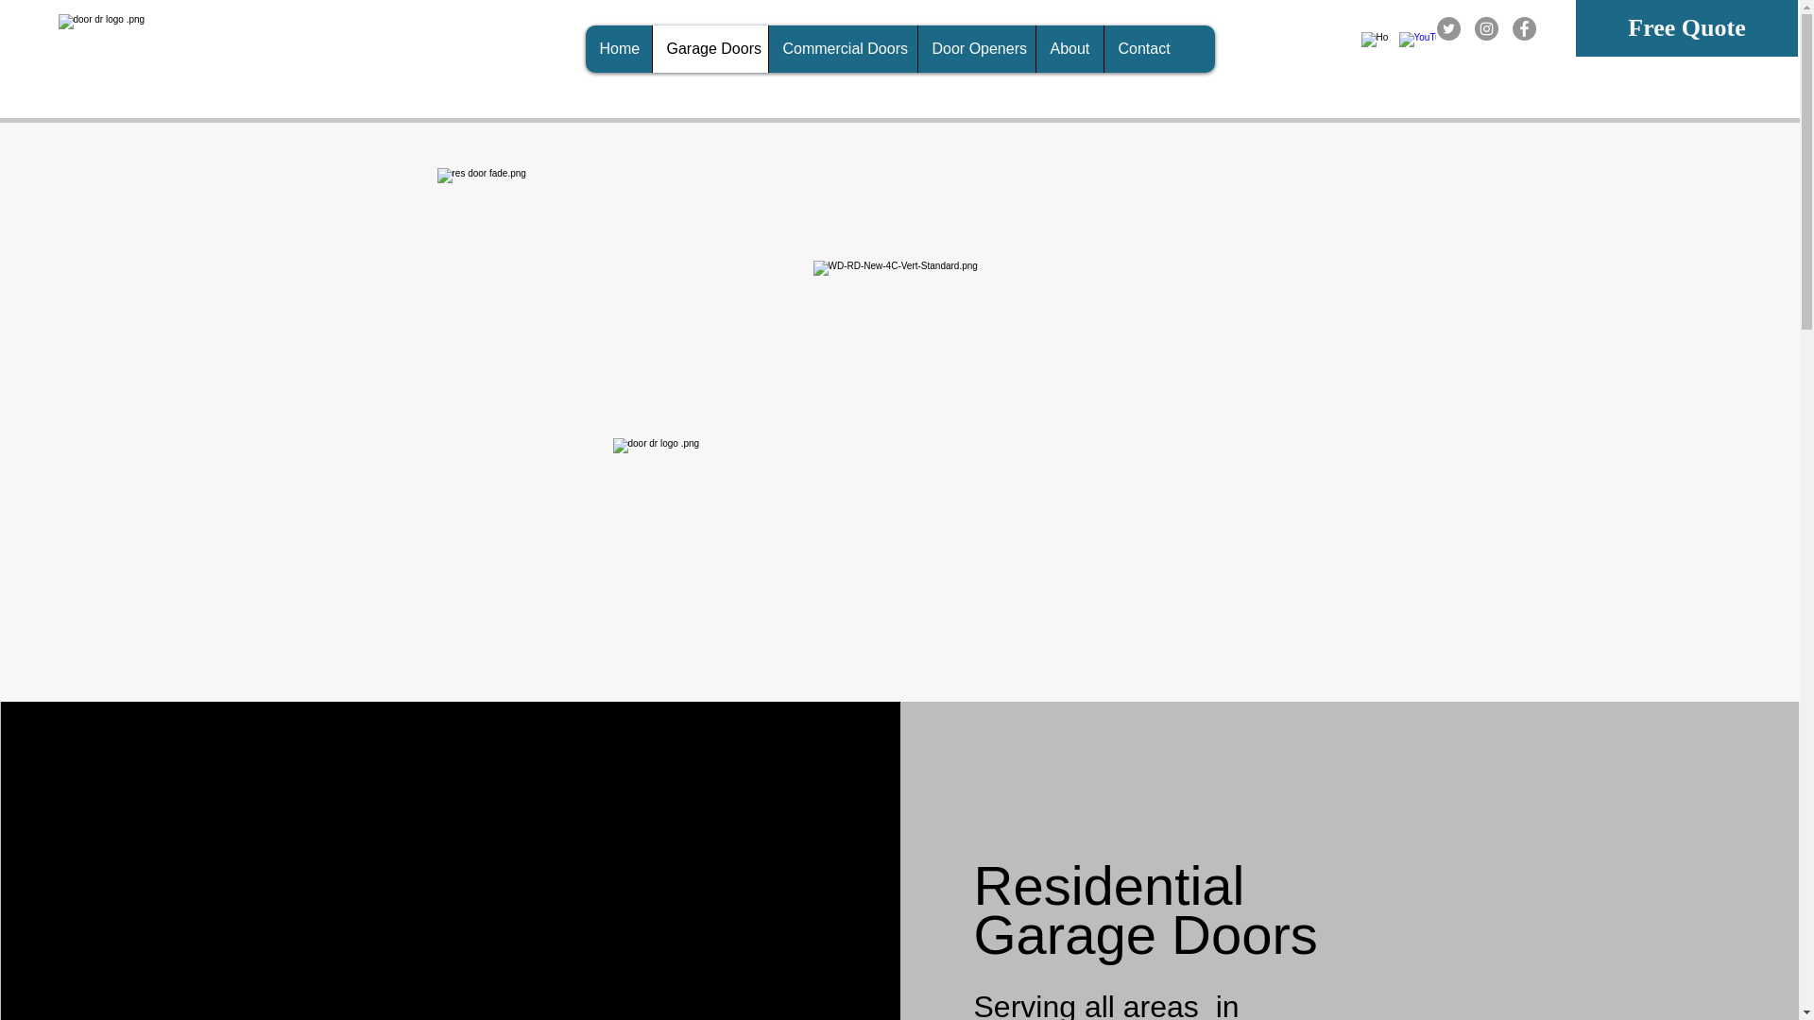 The image size is (1814, 1020). What do you see at coordinates (1142, 49) in the screenshot?
I see `Contact` at bounding box center [1142, 49].